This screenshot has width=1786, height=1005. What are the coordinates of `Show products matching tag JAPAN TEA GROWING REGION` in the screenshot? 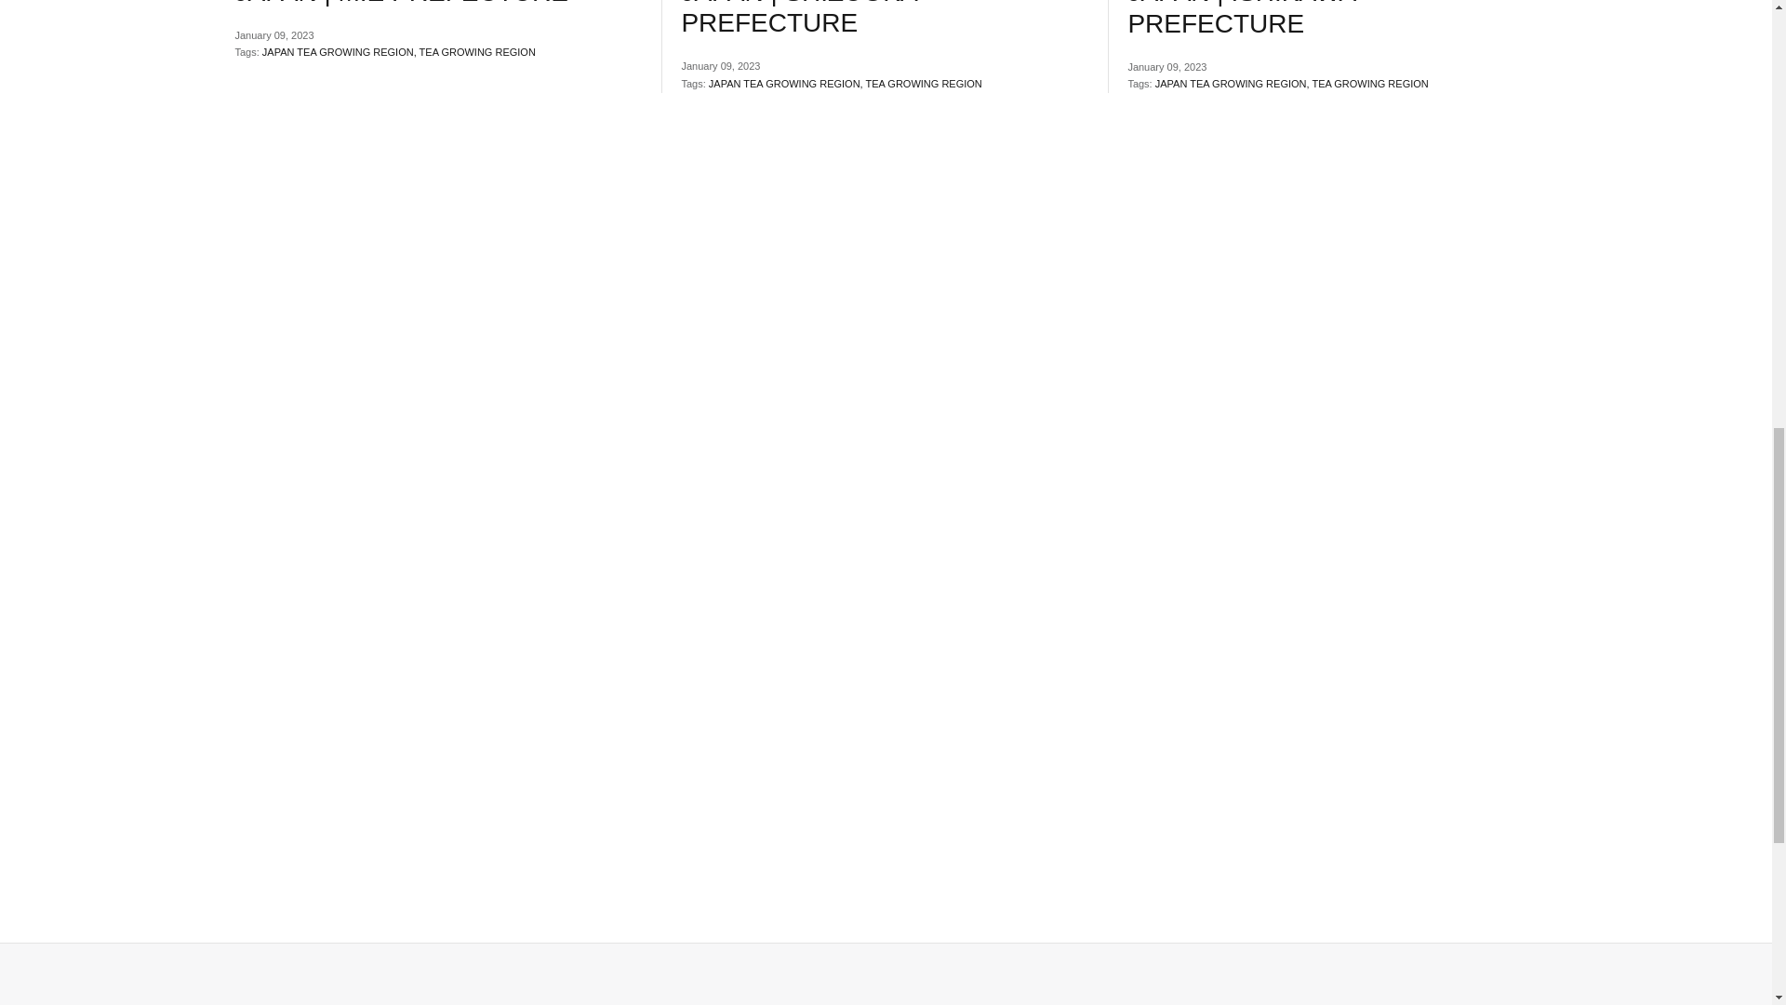 It's located at (339, 51).